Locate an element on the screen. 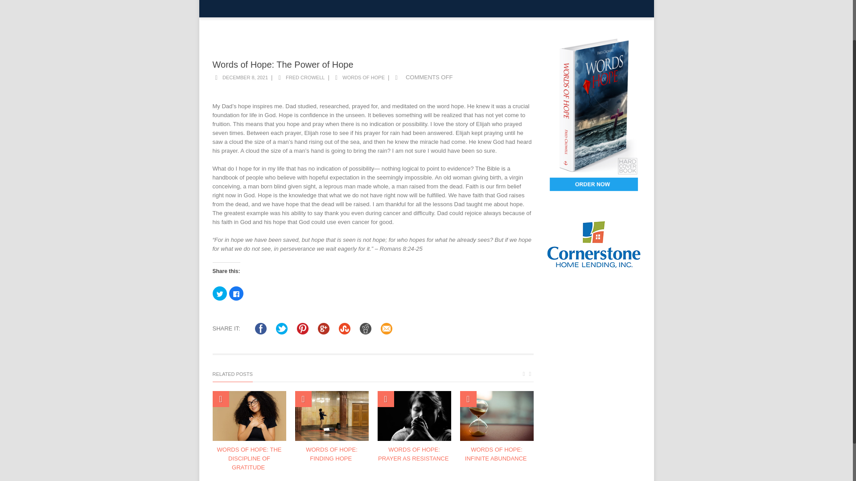  BASKETBALL is located at coordinates (507, 8).